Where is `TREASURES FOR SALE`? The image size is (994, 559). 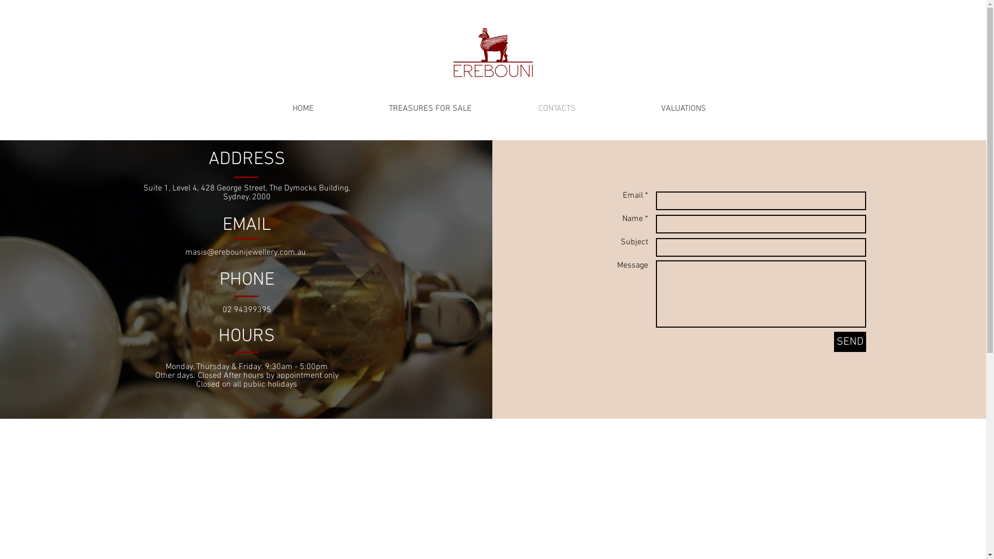 TREASURES FOR SALE is located at coordinates (430, 109).